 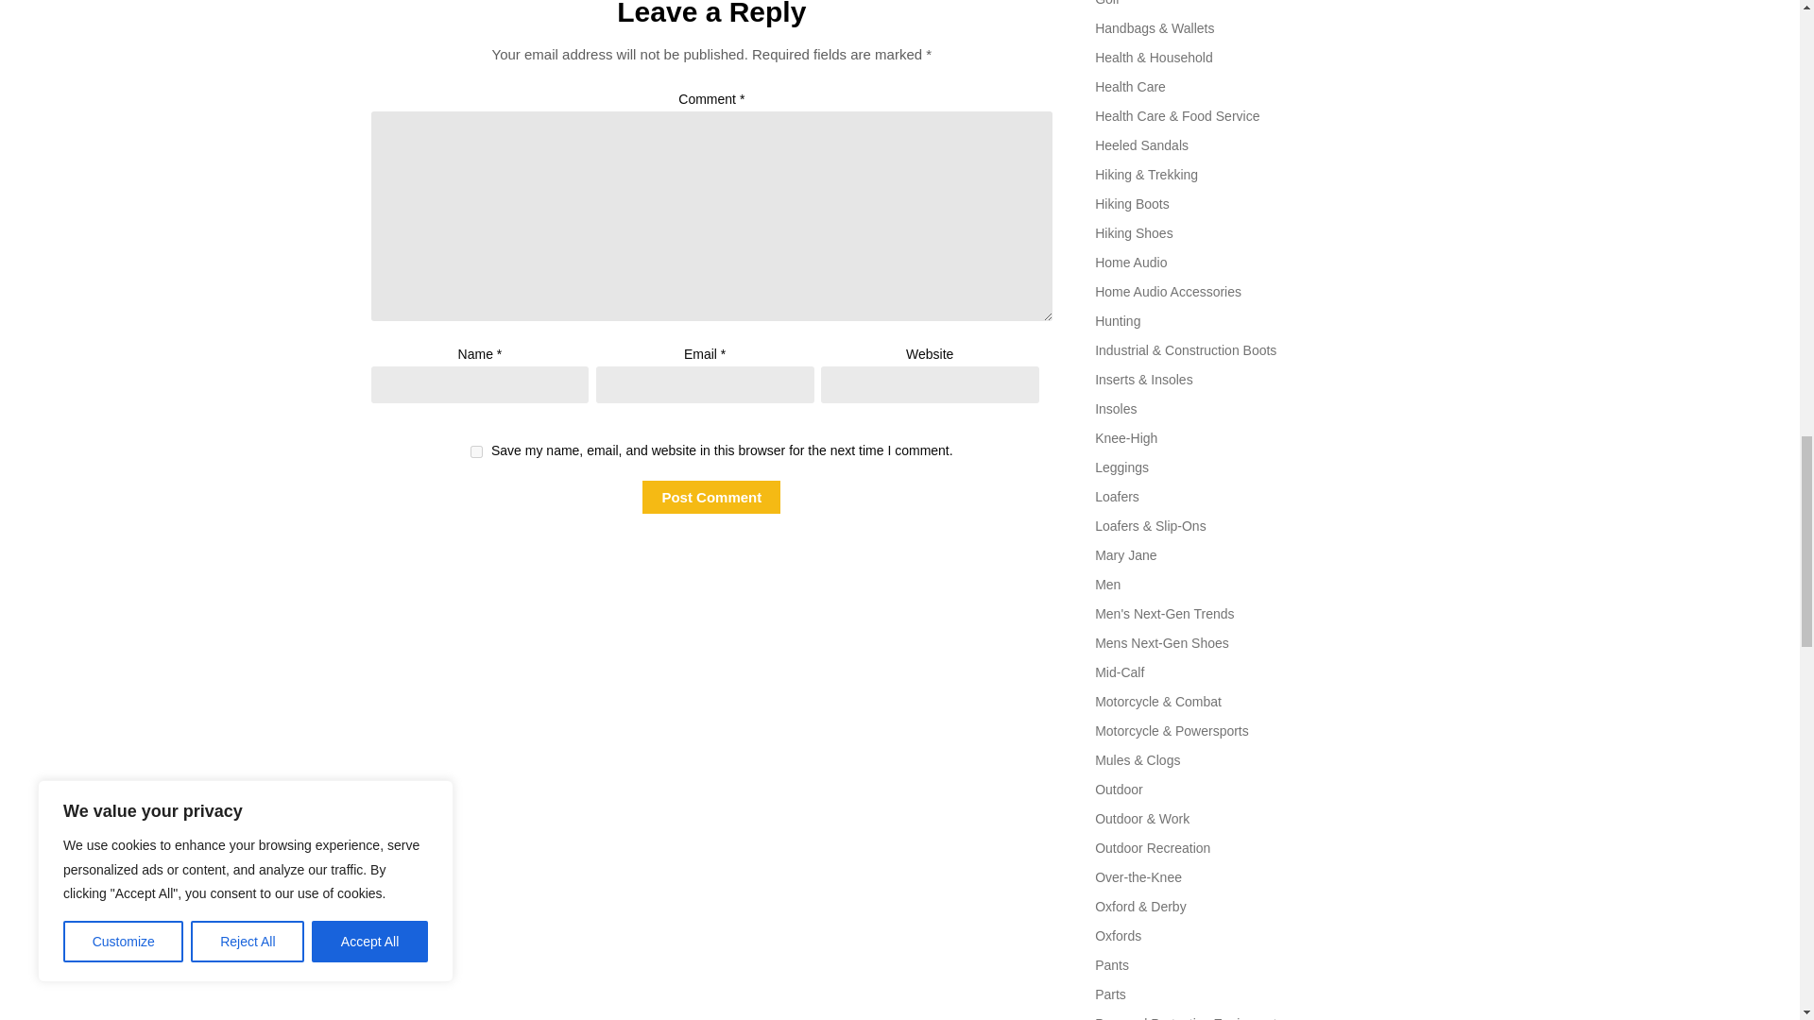 What do you see at coordinates (476, 451) in the screenshot?
I see `yes` at bounding box center [476, 451].